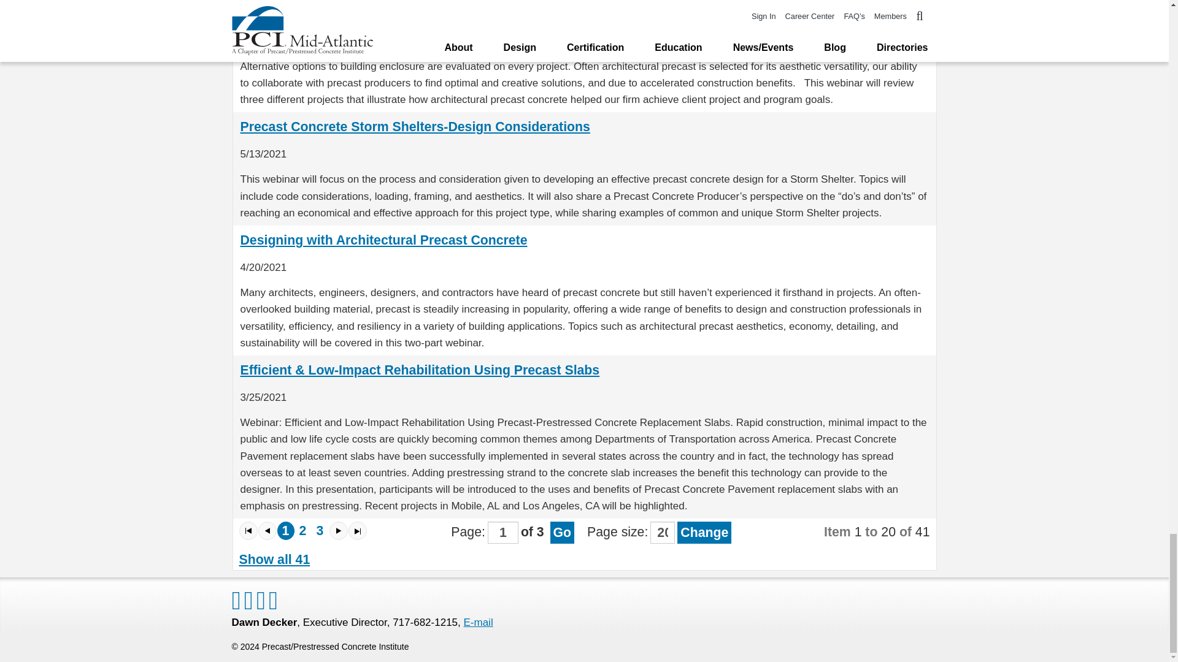 The height and width of the screenshot is (662, 1178). What do you see at coordinates (248, 531) in the screenshot?
I see `First Page` at bounding box center [248, 531].